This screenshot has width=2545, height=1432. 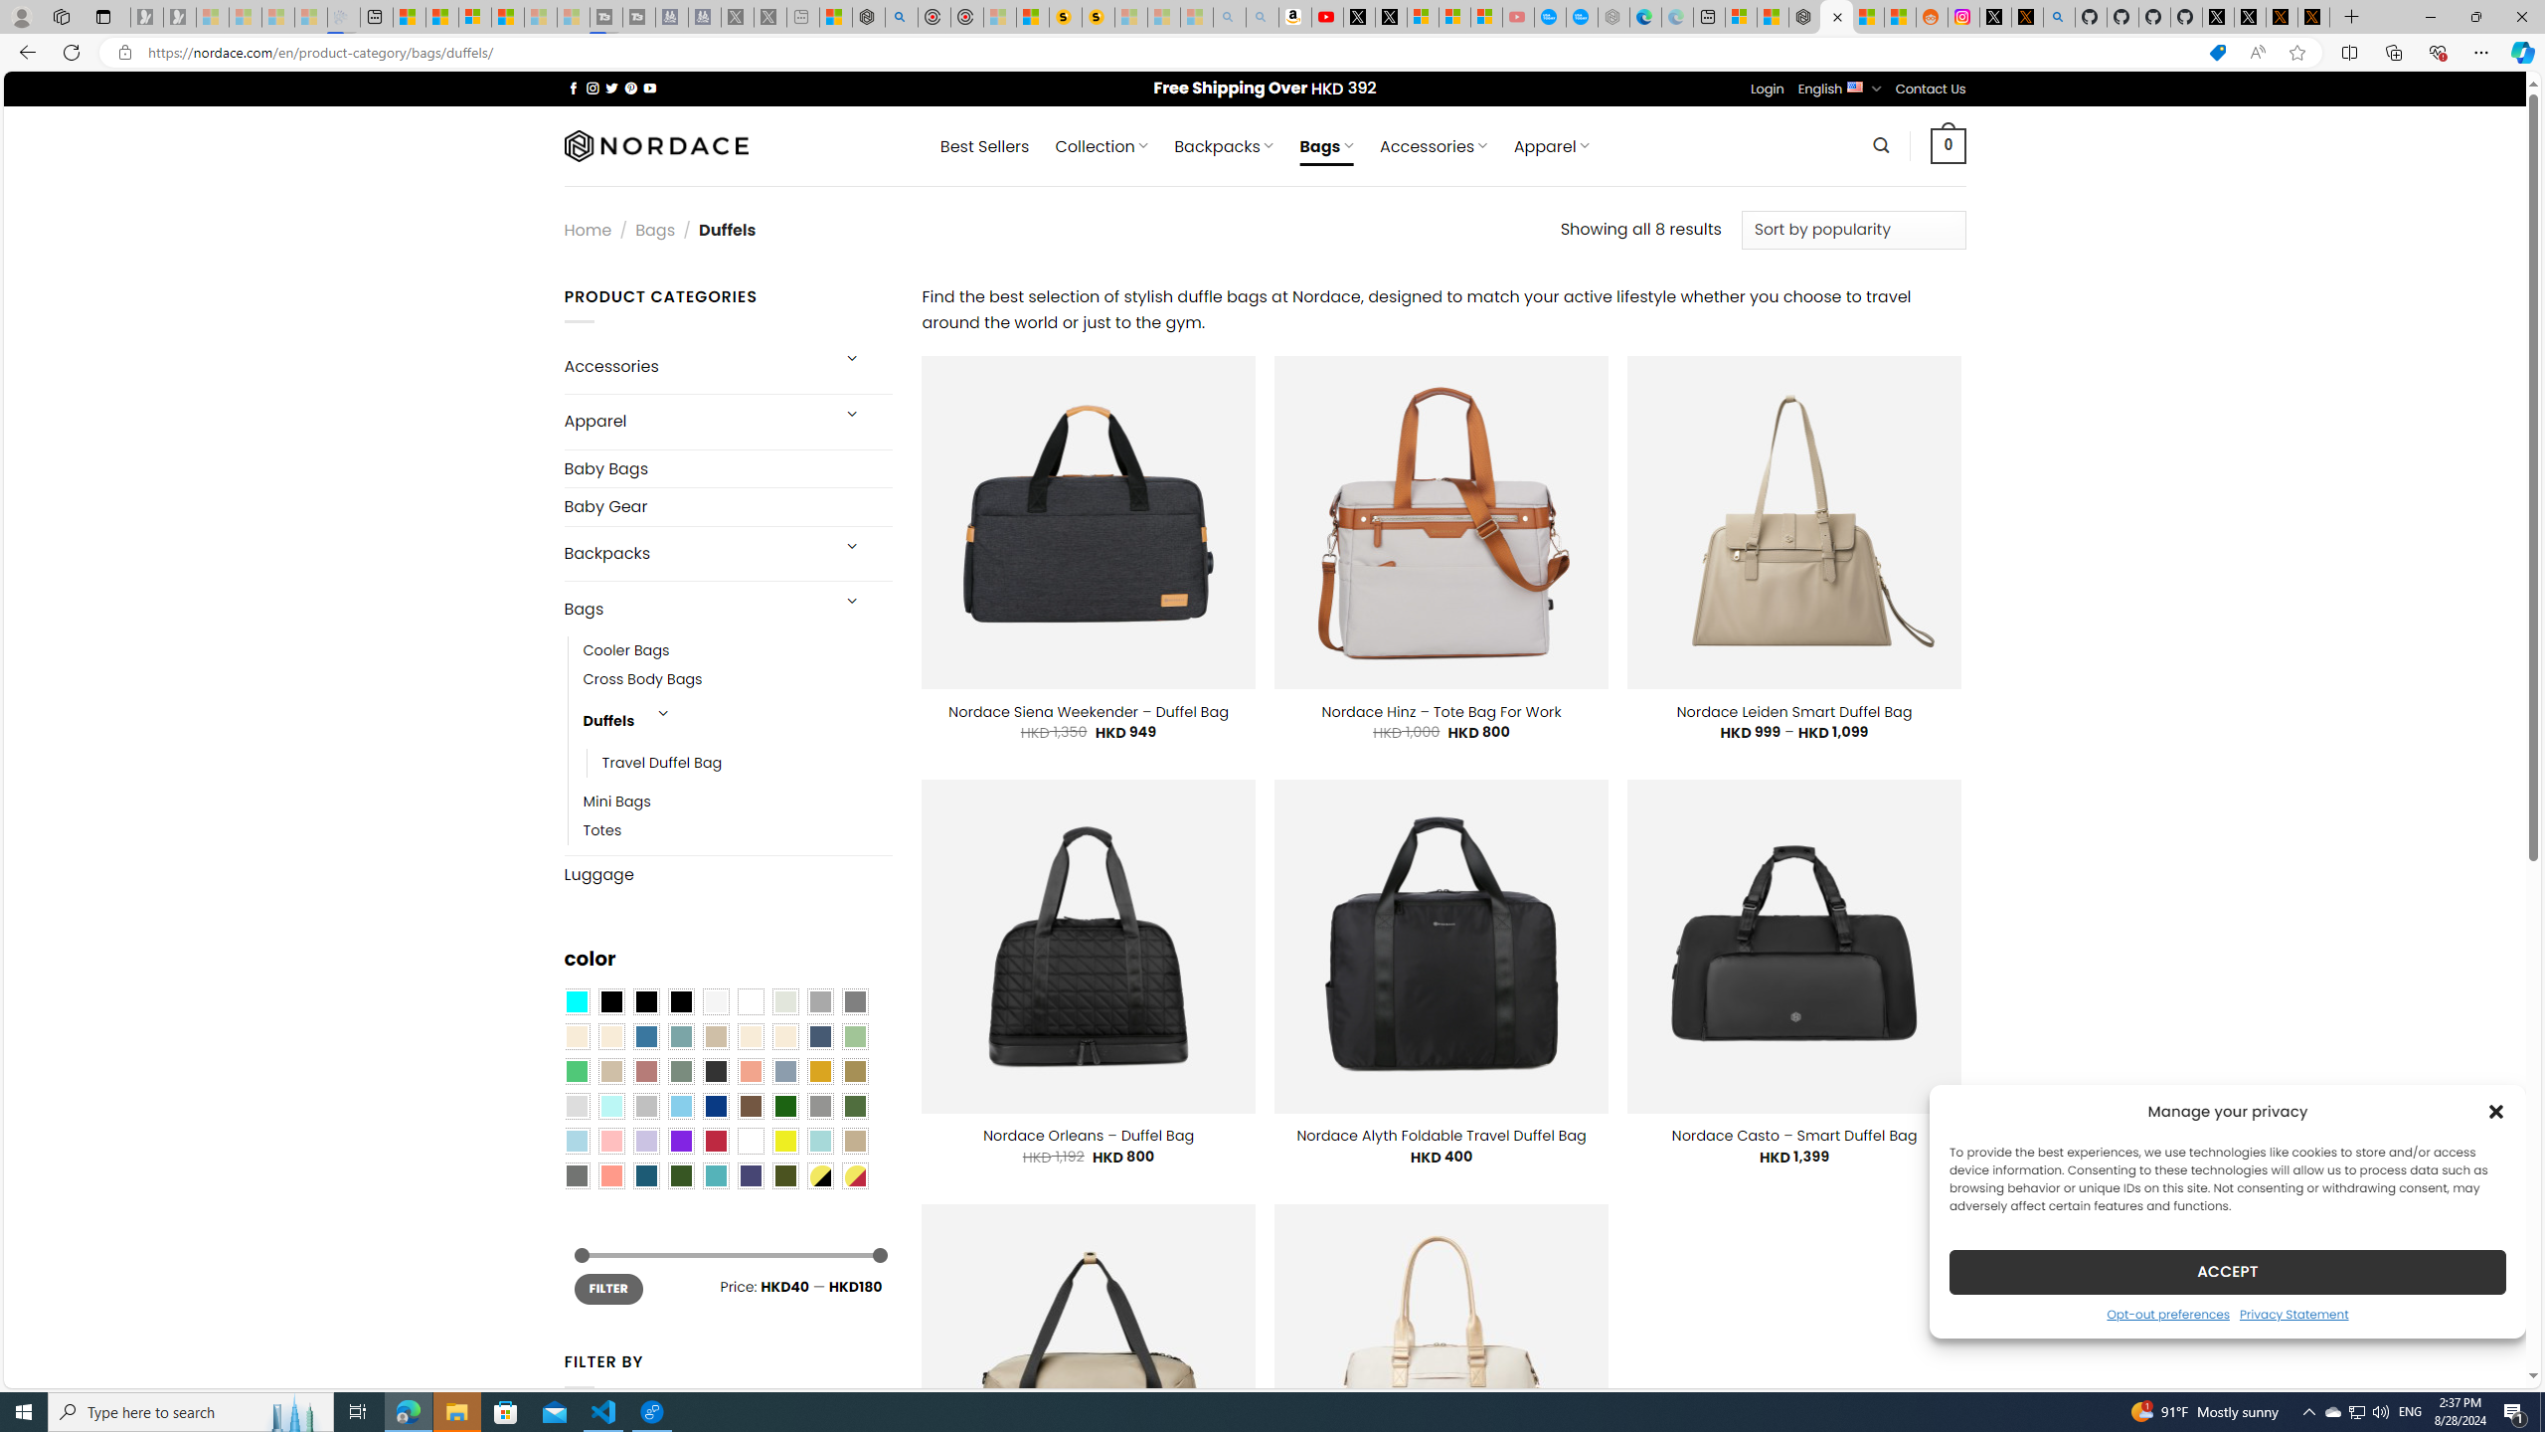 What do you see at coordinates (855, 1002) in the screenshot?
I see `All Gray` at bounding box center [855, 1002].